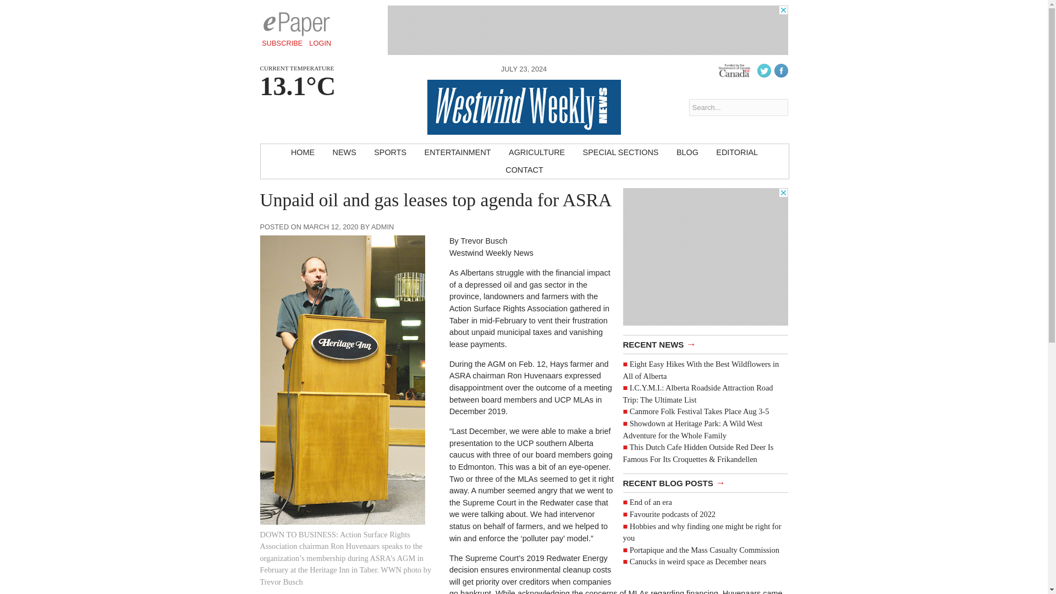 This screenshot has width=1056, height=594. Describe the element at coordinates (344, 153) in the screenshot. I see `NEWS` at that location.